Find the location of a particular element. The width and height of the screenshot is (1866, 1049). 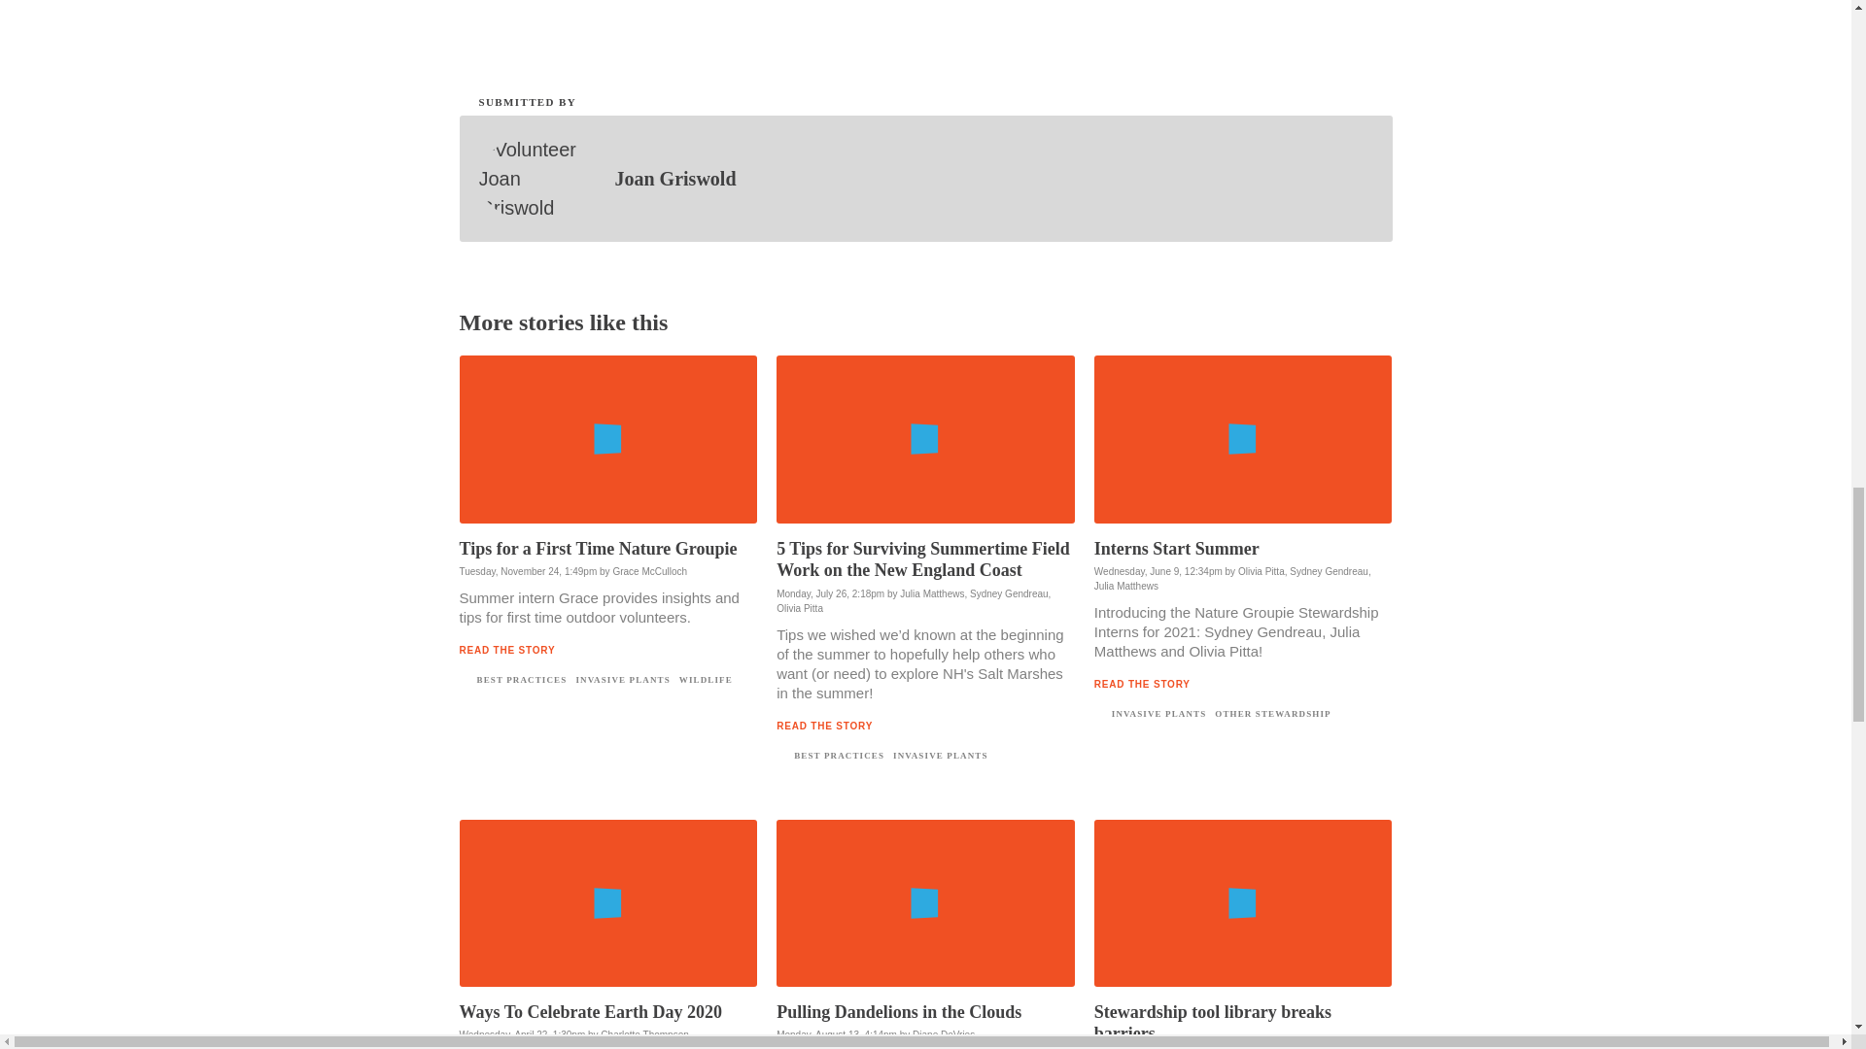

Facebook is located at coordinates (515, 22).